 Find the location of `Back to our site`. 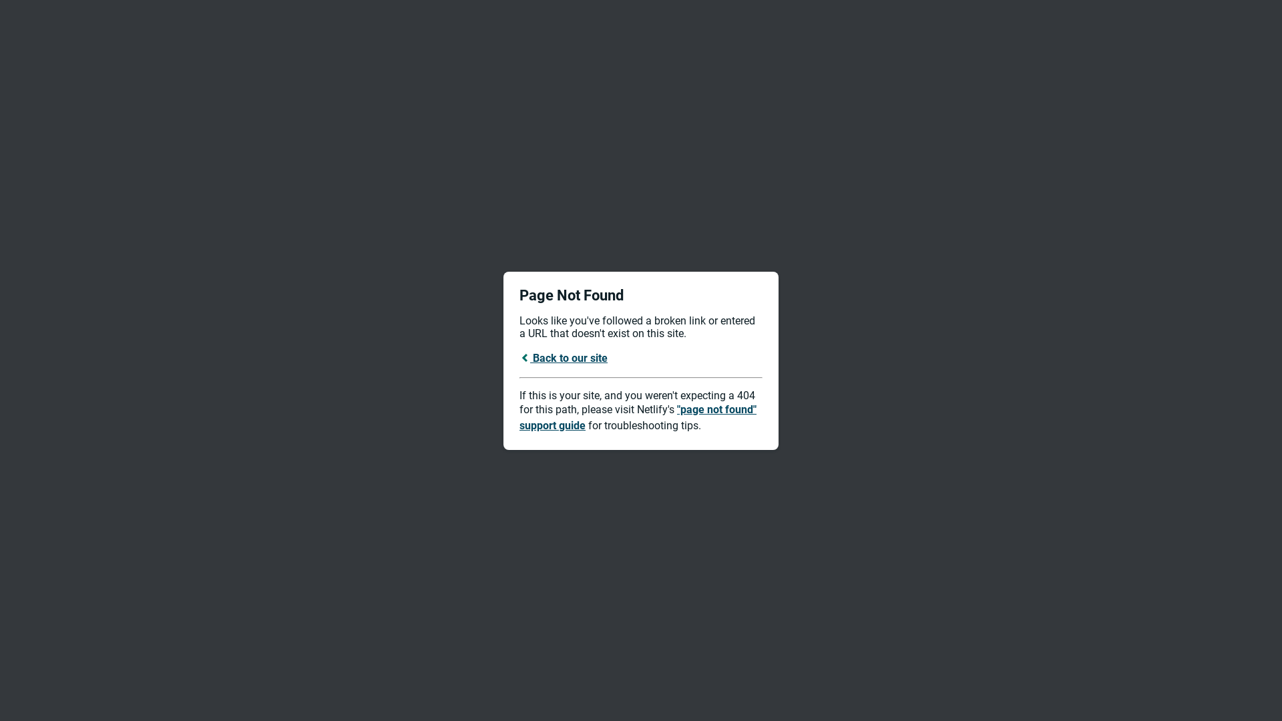

Back to our site is located at coordinates (564, 358).